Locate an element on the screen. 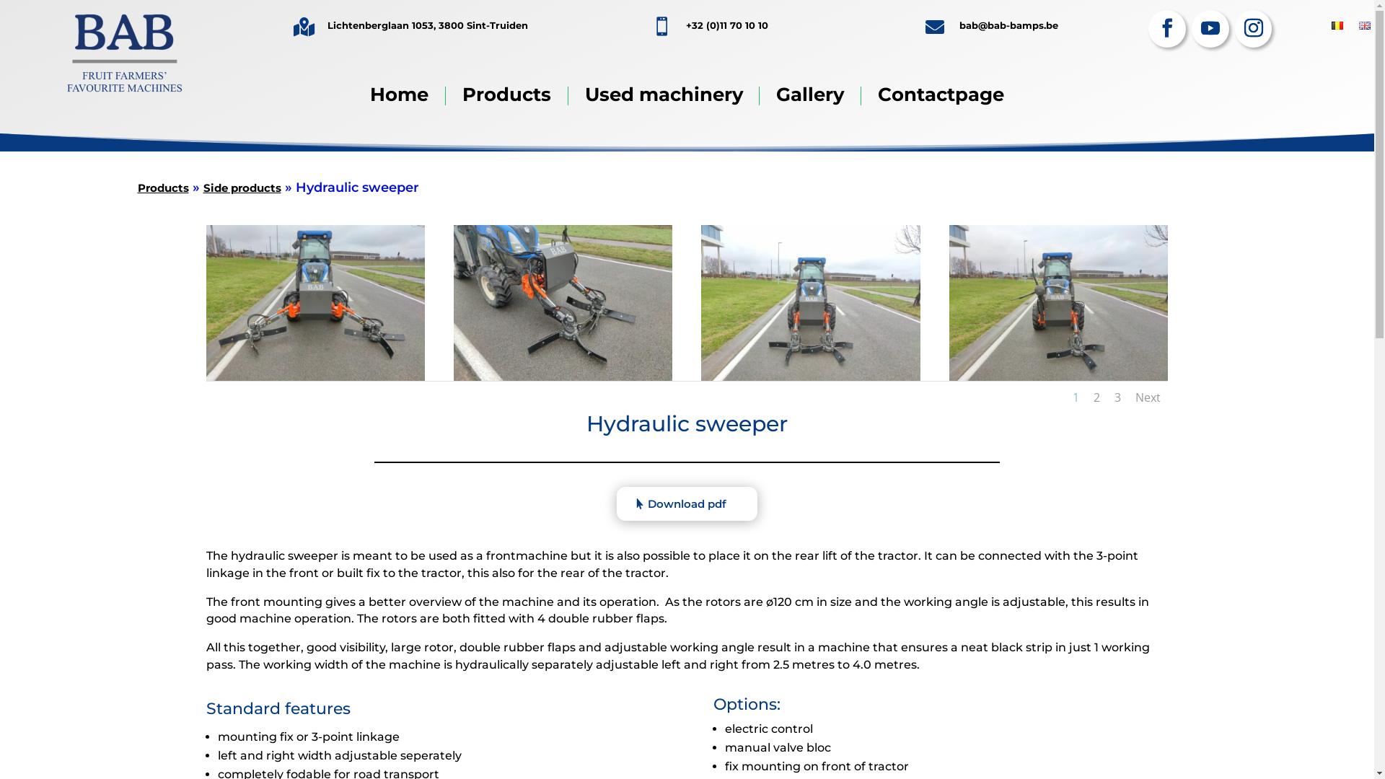  Side products is located at coordinates (242, 188).